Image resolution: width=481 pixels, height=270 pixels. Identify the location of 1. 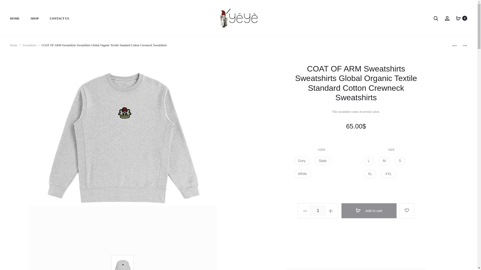
(318, 210).